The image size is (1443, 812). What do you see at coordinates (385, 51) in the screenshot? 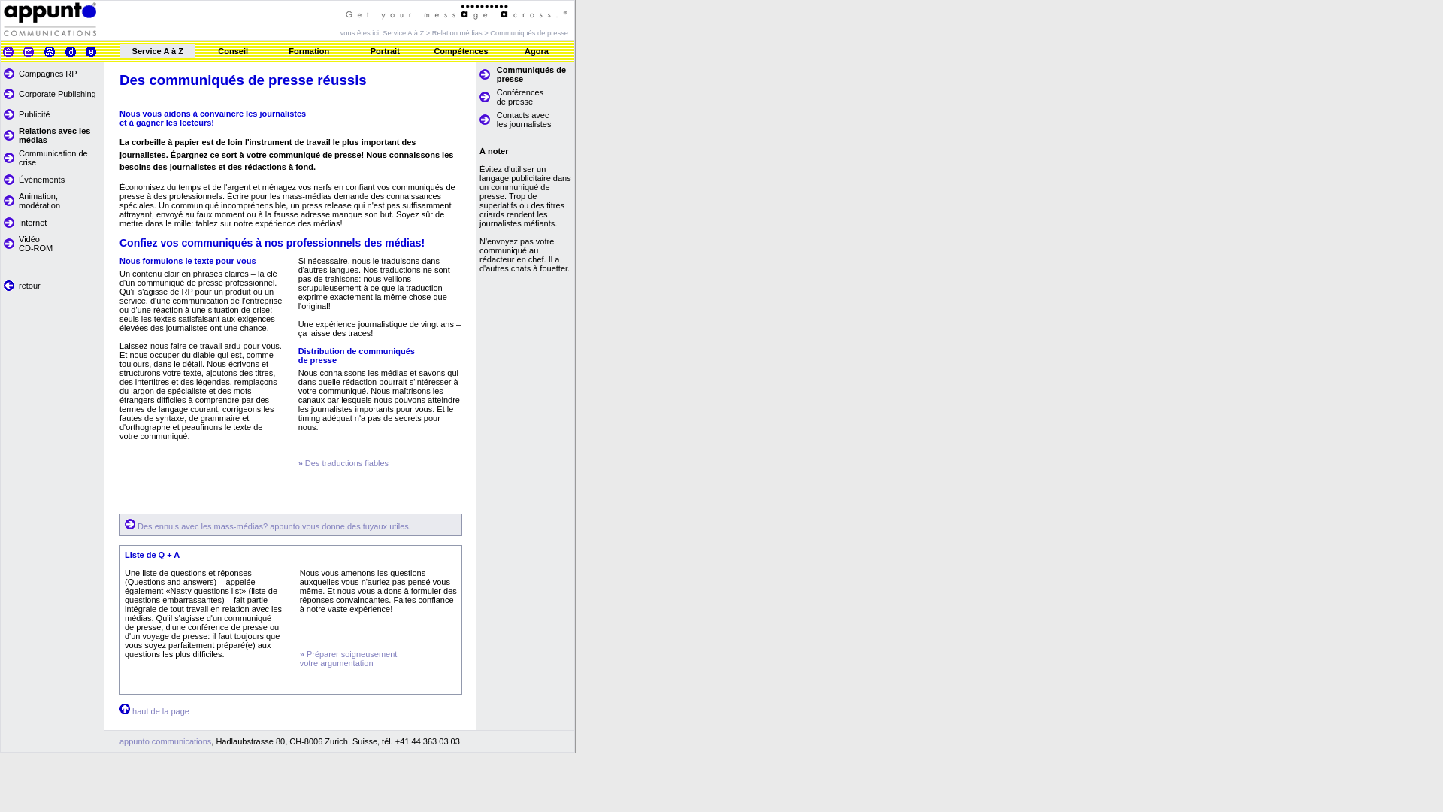
I see `Portrait` at bounding box center [385, 51].